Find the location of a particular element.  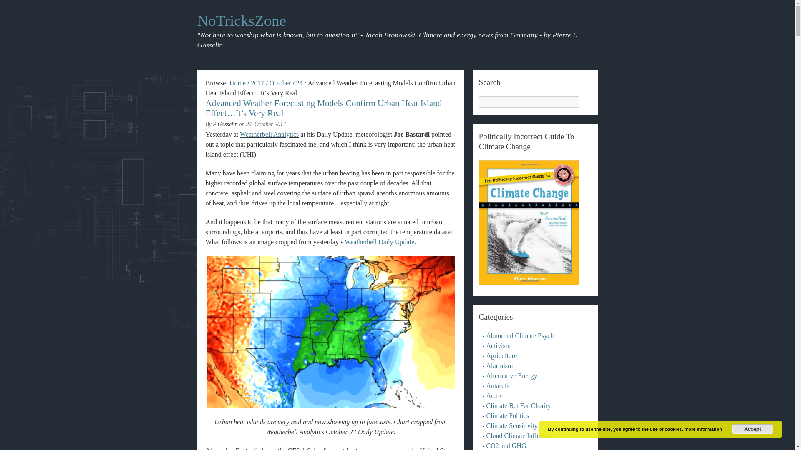

Weatherbell Daily Update is located at coordinates (379, 242).